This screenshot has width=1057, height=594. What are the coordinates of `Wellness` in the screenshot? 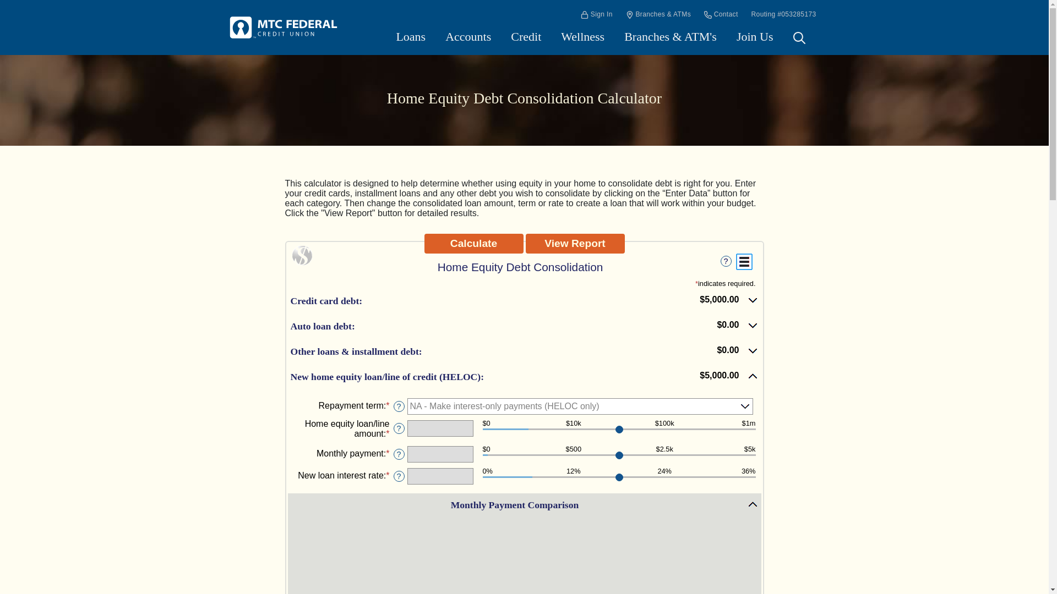 It's located at (582, 36).